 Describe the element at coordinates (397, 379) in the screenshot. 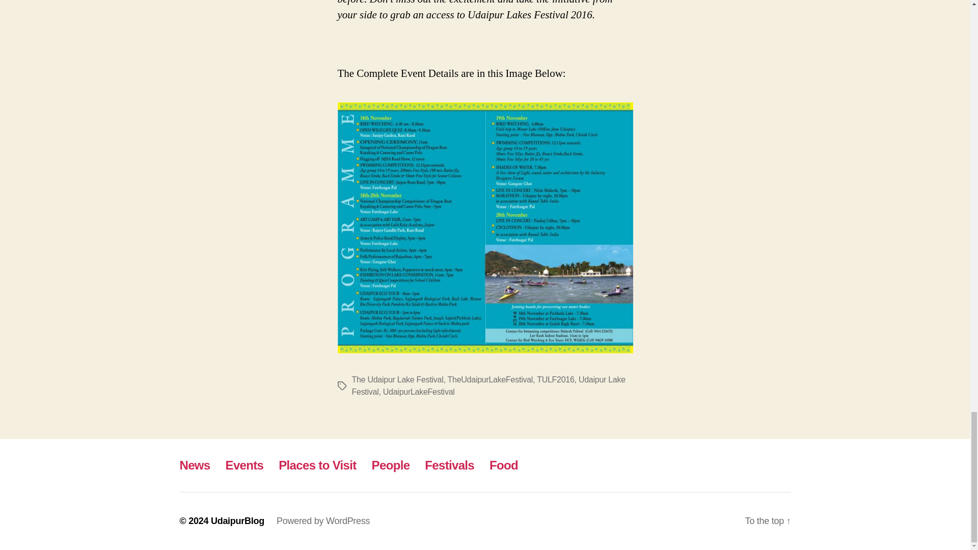

I see `The Udaipur Lake Festival` at that location.